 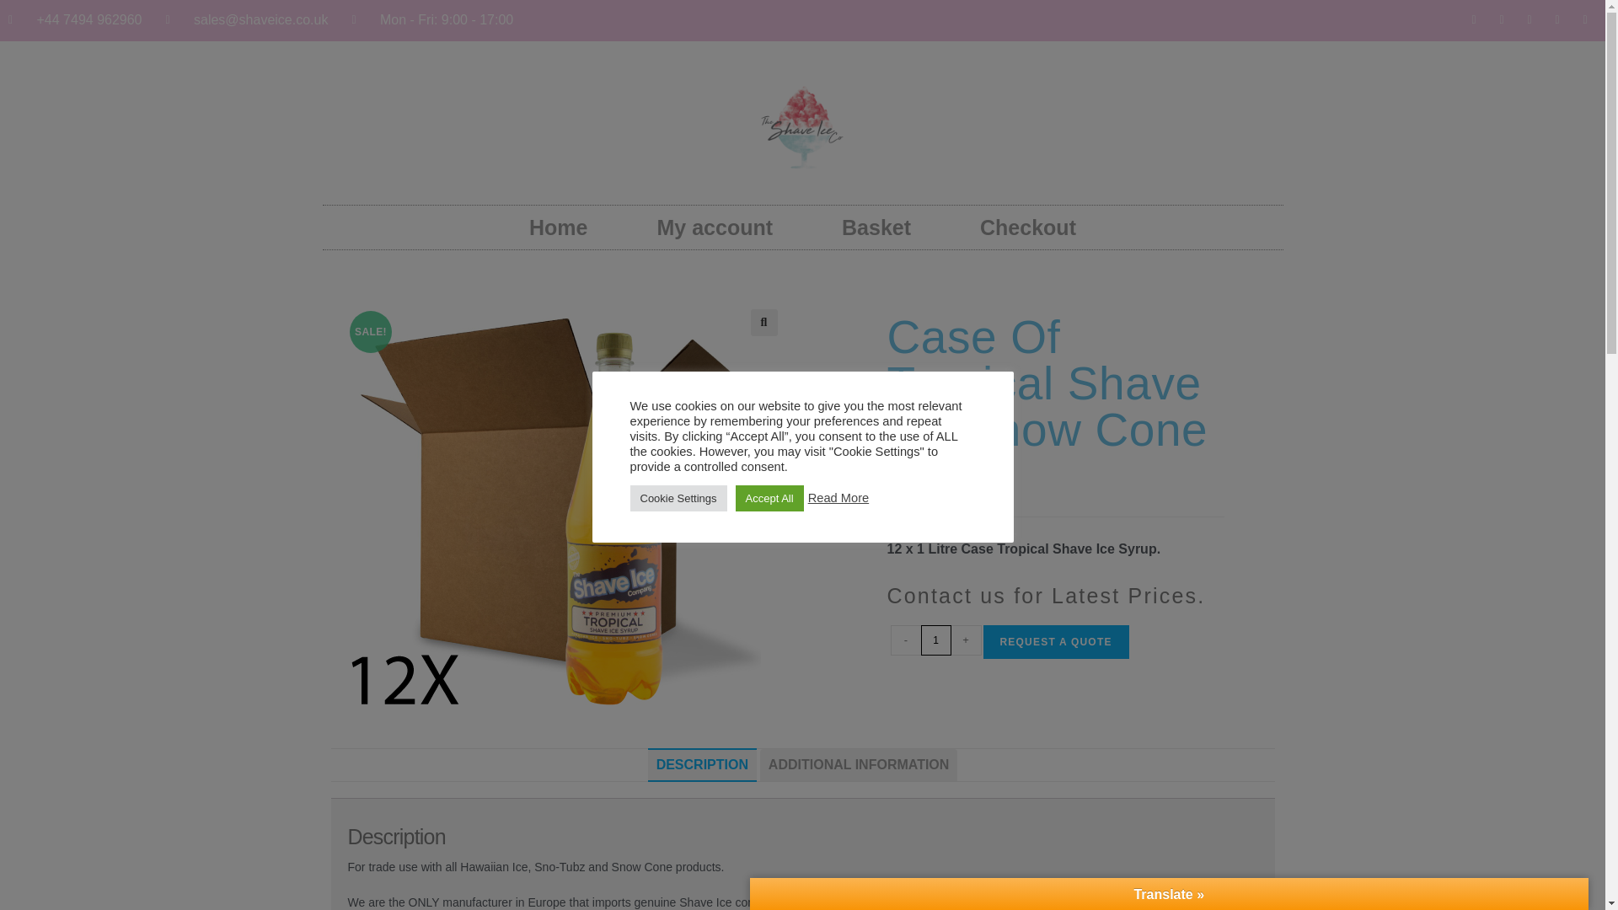 I want to click on REQUEST A QUOTE, so click(x=1055, y=641).